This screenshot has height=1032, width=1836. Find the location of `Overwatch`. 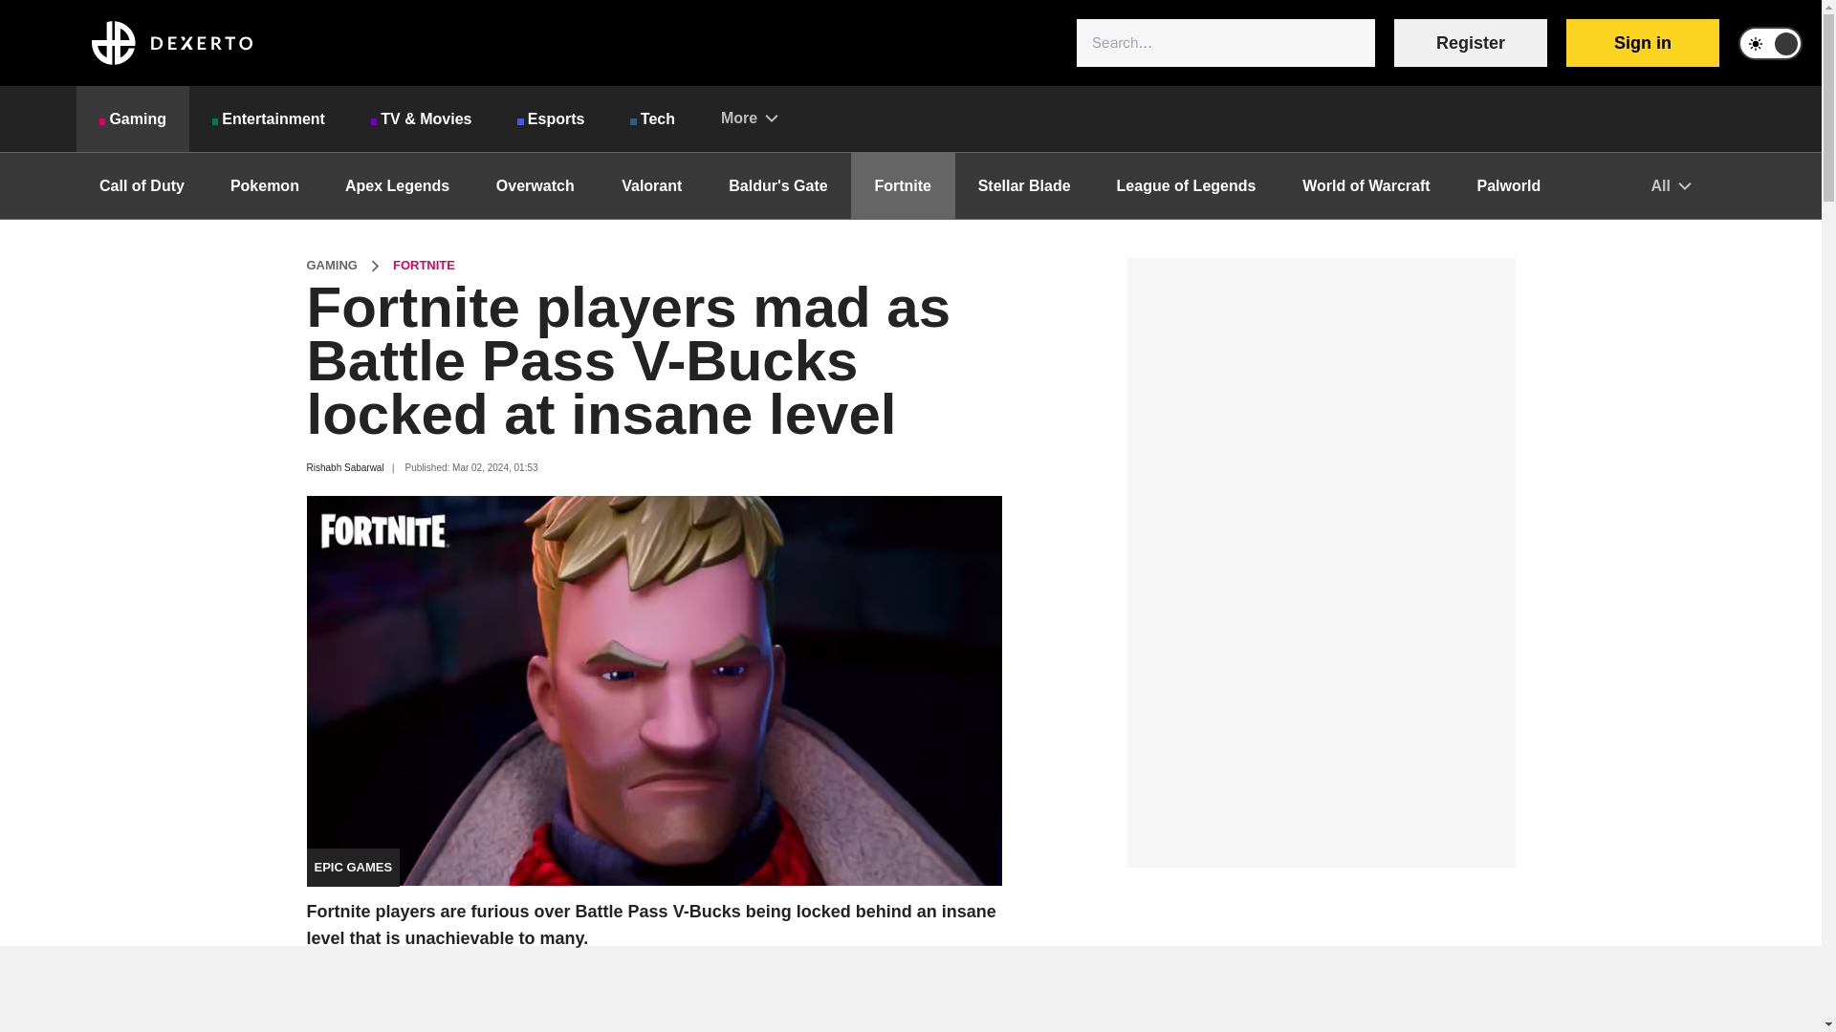

Overwatch is located at coordinates (535, 185).